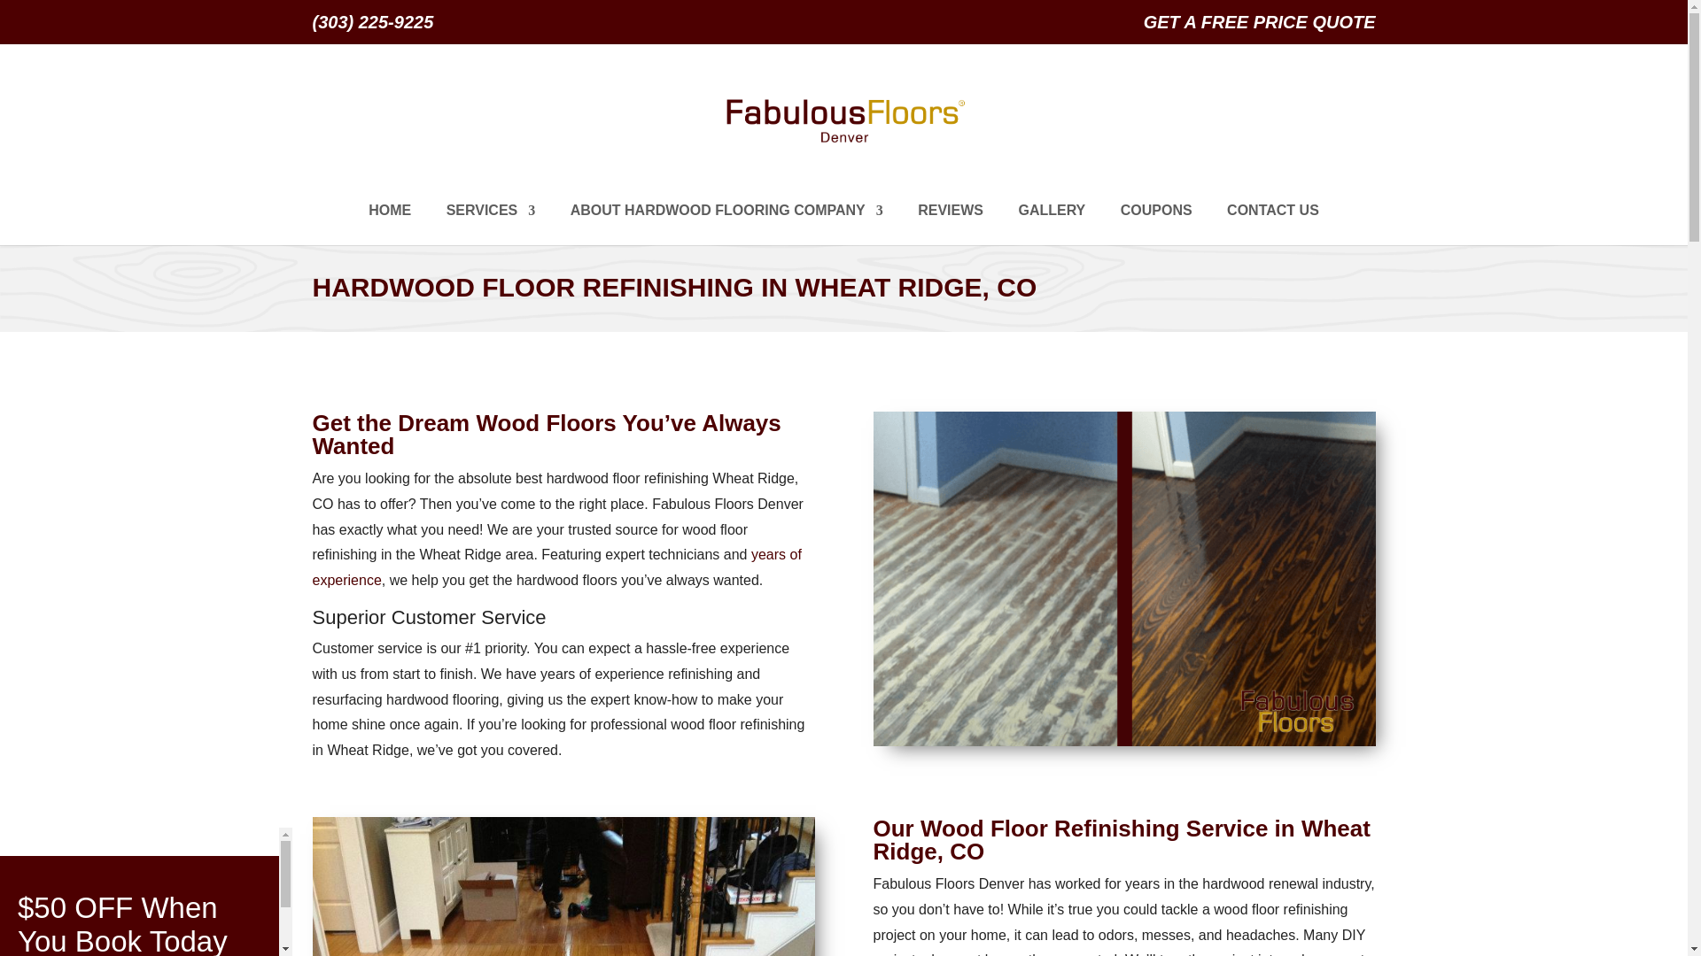  I want to click on Contact Us, so click(1272, 225).